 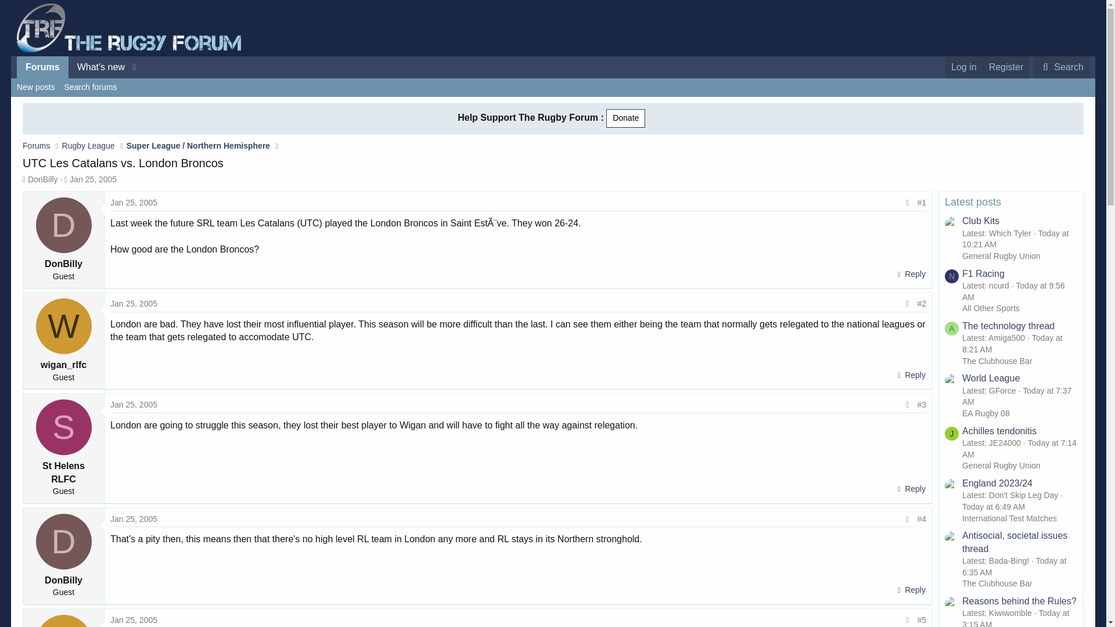 I want to click on DonBilly, so click(x=63, y=541).